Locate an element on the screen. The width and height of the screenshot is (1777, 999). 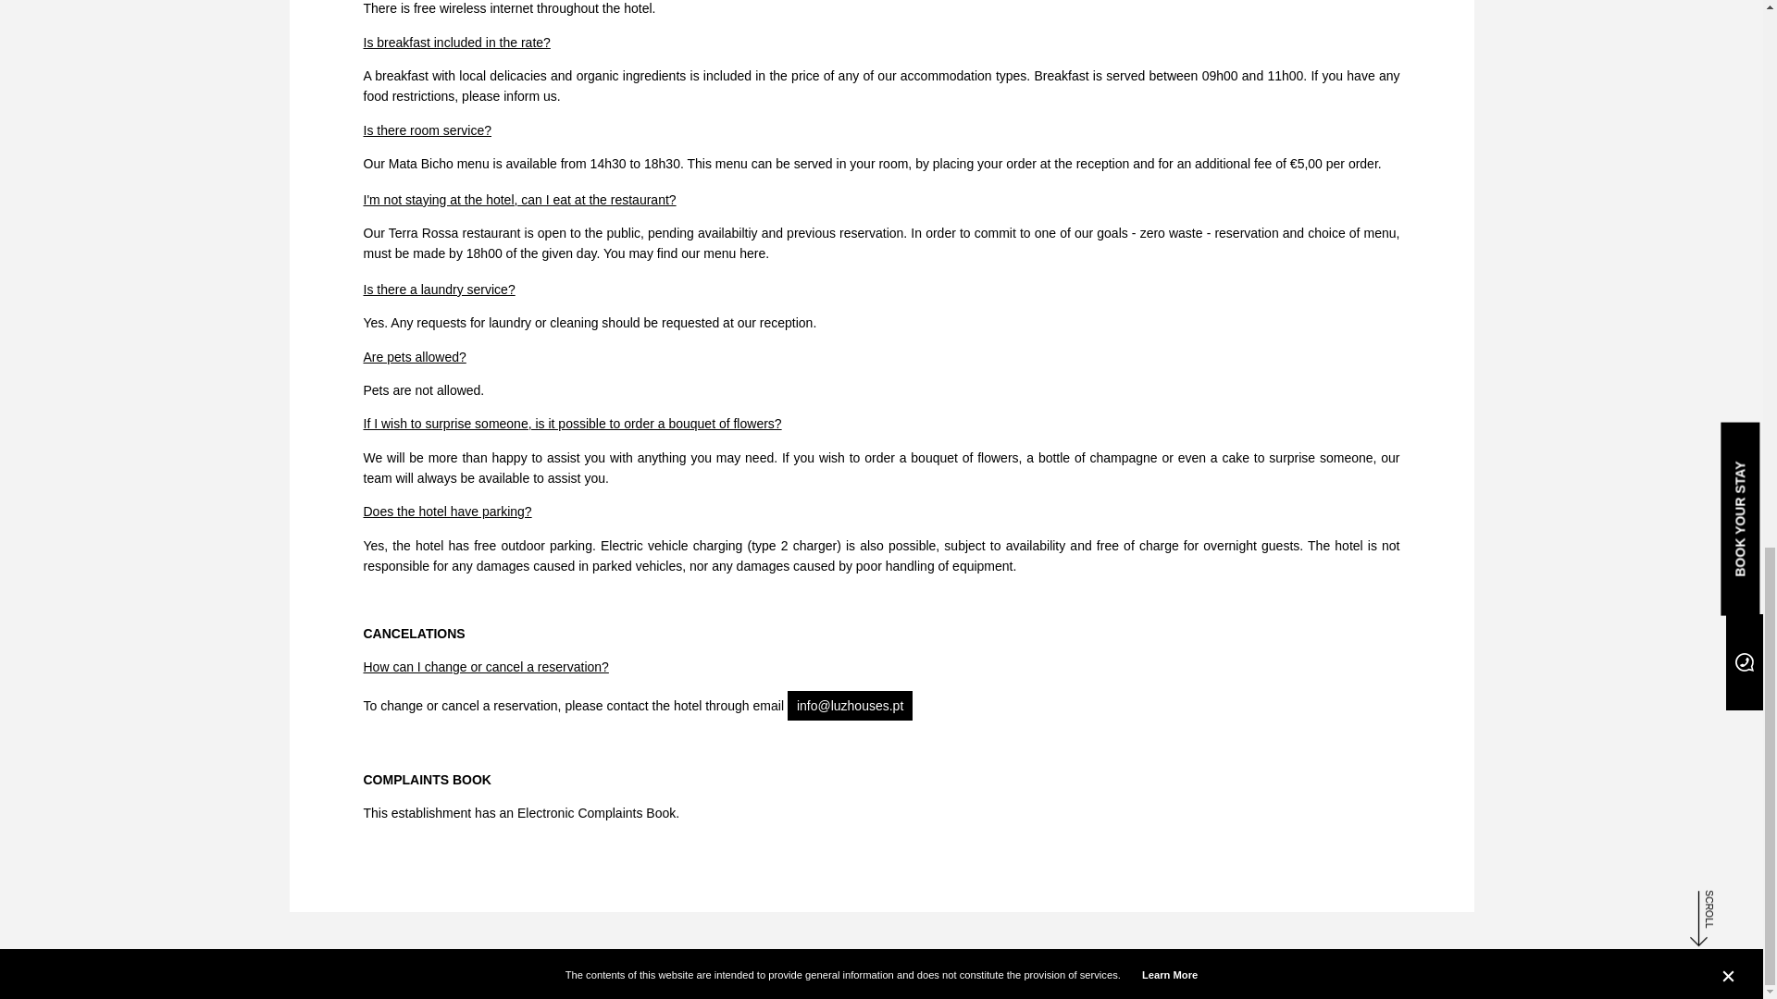
FAQ is located at coordinates (385, 973).